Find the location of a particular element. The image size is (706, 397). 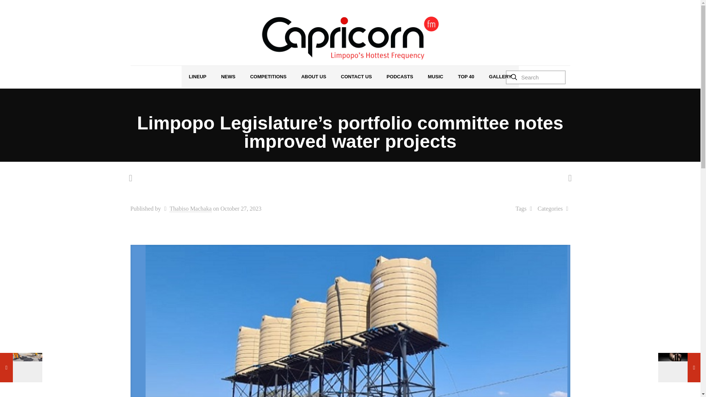

MUSIC is located at coordinates (436, 76).